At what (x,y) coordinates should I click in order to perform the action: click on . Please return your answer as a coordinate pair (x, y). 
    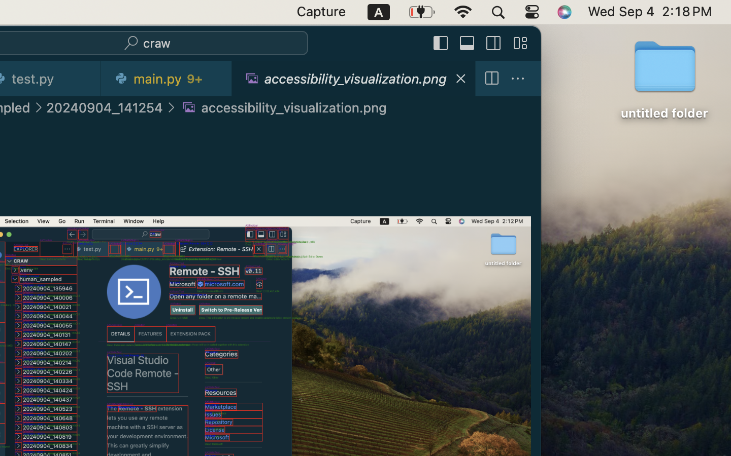
    Looking at the image, I should click on (518, 79).